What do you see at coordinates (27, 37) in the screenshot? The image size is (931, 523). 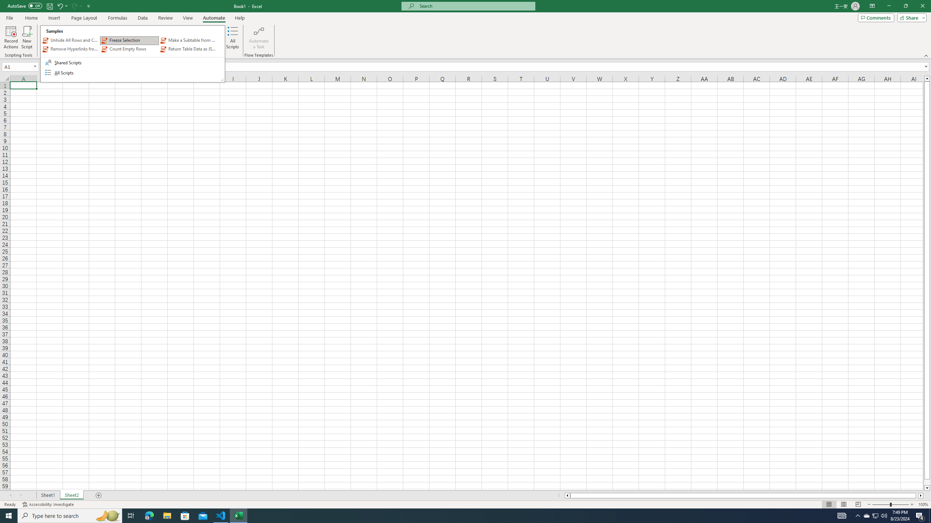 I see `New Script` at bounding box center [27, 37].